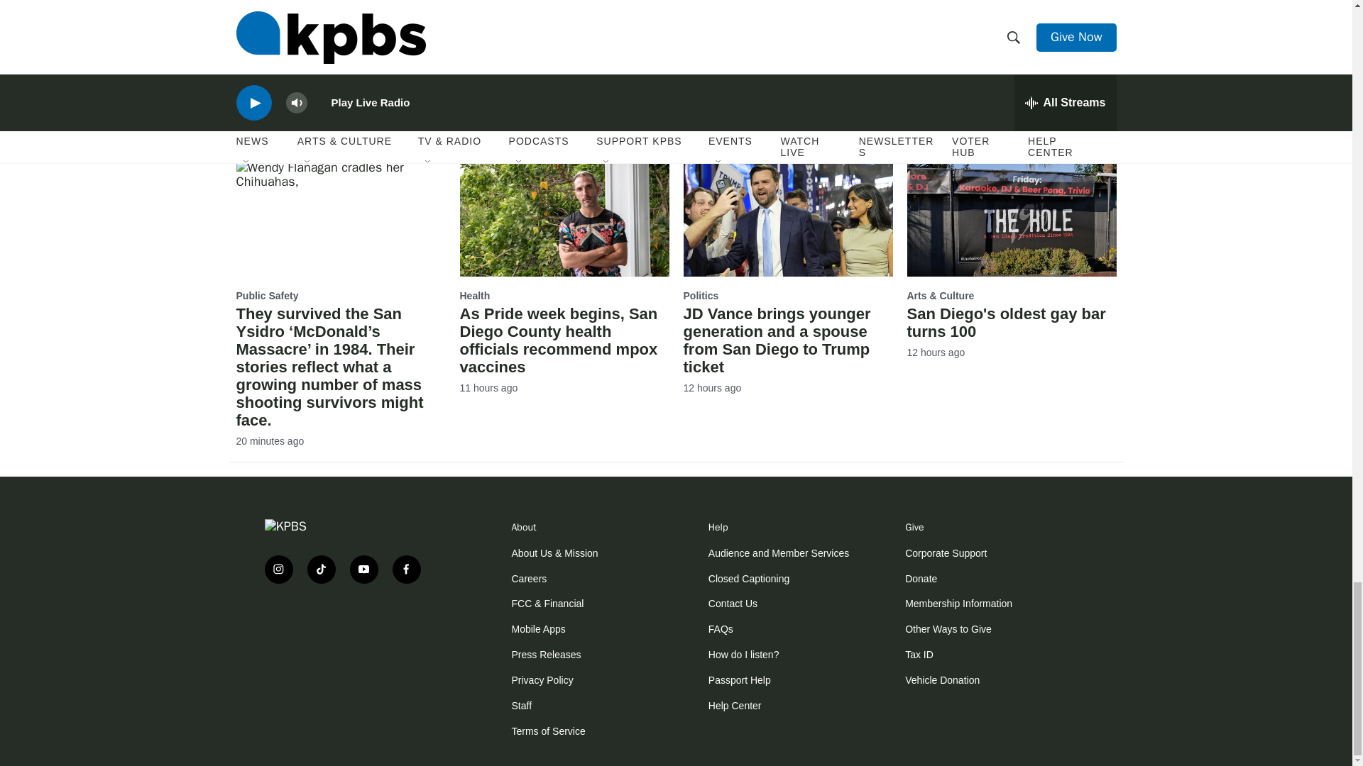 Image resolution: width=1363 pixels, height=766 pixels. Describe the element at coordinates (349, 640) in the screenshot. I see `3rd party ad content` at that location.